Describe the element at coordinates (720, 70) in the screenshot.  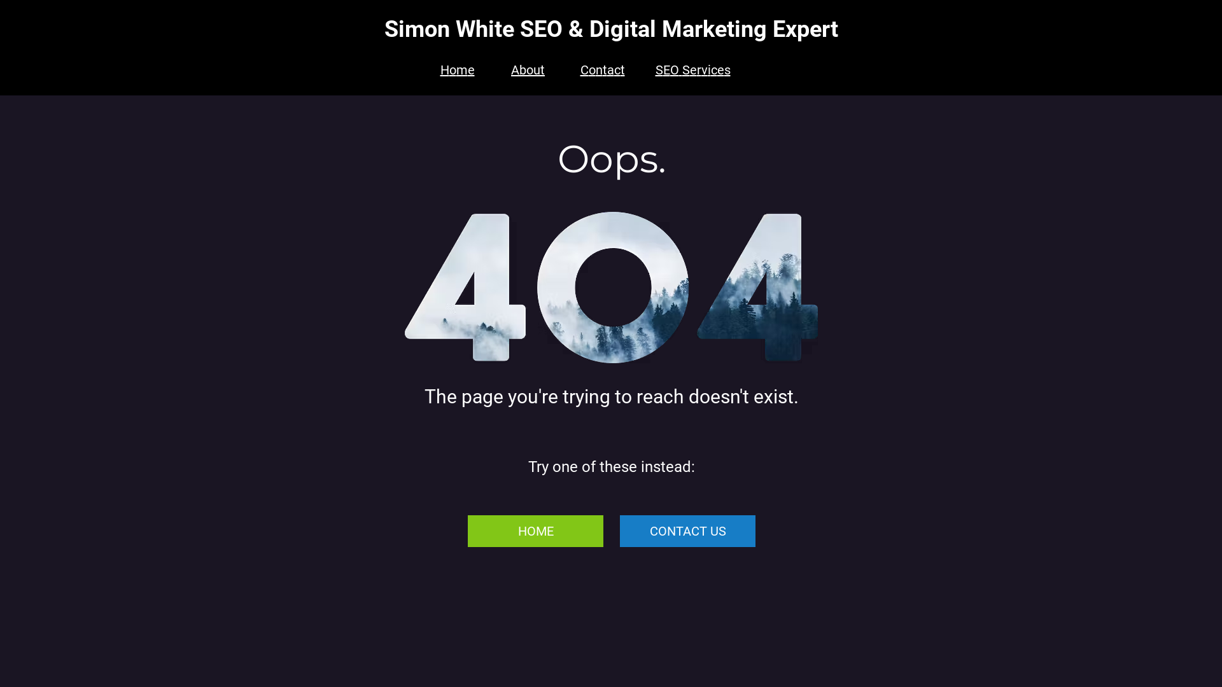
I see `e` at that location.